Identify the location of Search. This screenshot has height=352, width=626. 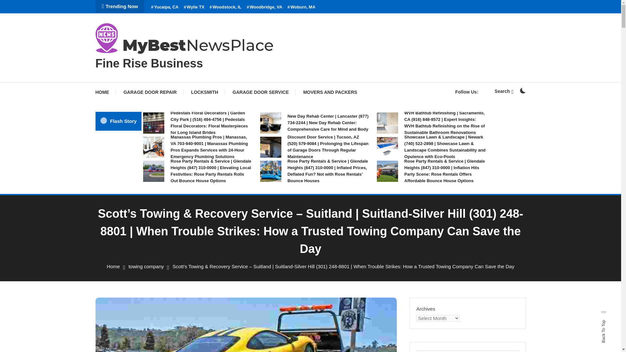
(504, 91).